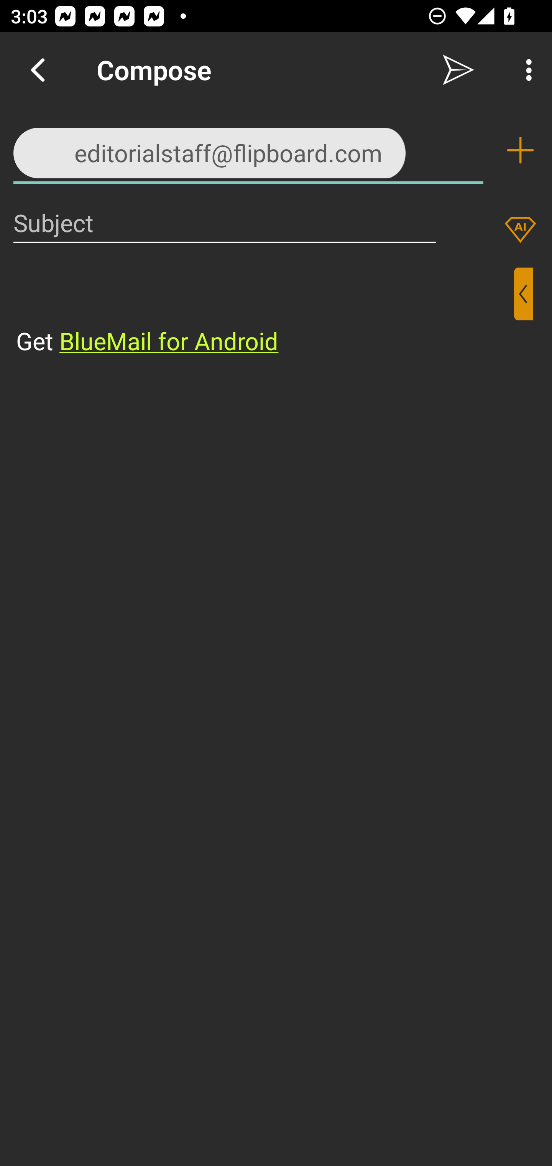 Image resolution: width=552 pixels, height=1166 pixels. I want to click on 

⁣Get BlueMail for Android ​, so click(264, 312).